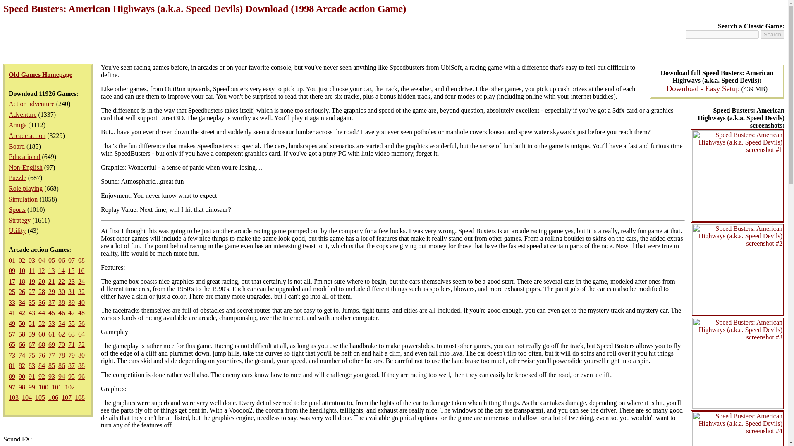 This screenshot has width=794, height=446. What do you see at coordinates (61, 260) in the screenshot?
I see `06` at bounding box center [61, 260].